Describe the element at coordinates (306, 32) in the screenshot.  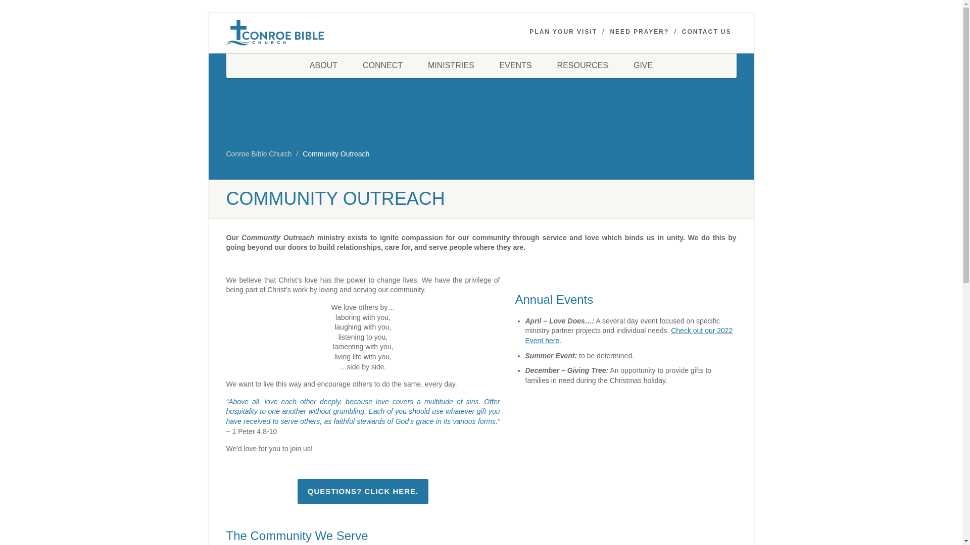
I see `Conroe Bible Church` at that location.